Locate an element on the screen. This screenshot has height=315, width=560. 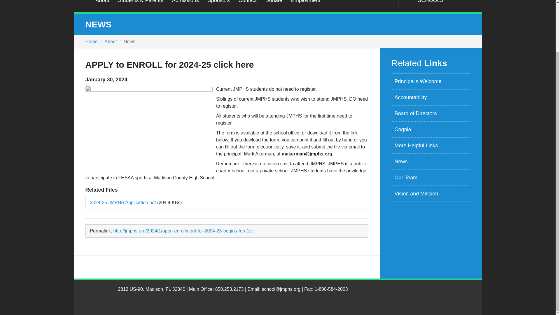
Contact is located at coordinates (247, 6).